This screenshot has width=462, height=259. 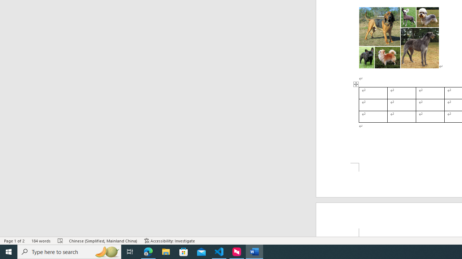 What do you see at coordinates (399, 38) in the screenshot?
I see `Morphological variation in six dogs` at bounding box center [399, 38].